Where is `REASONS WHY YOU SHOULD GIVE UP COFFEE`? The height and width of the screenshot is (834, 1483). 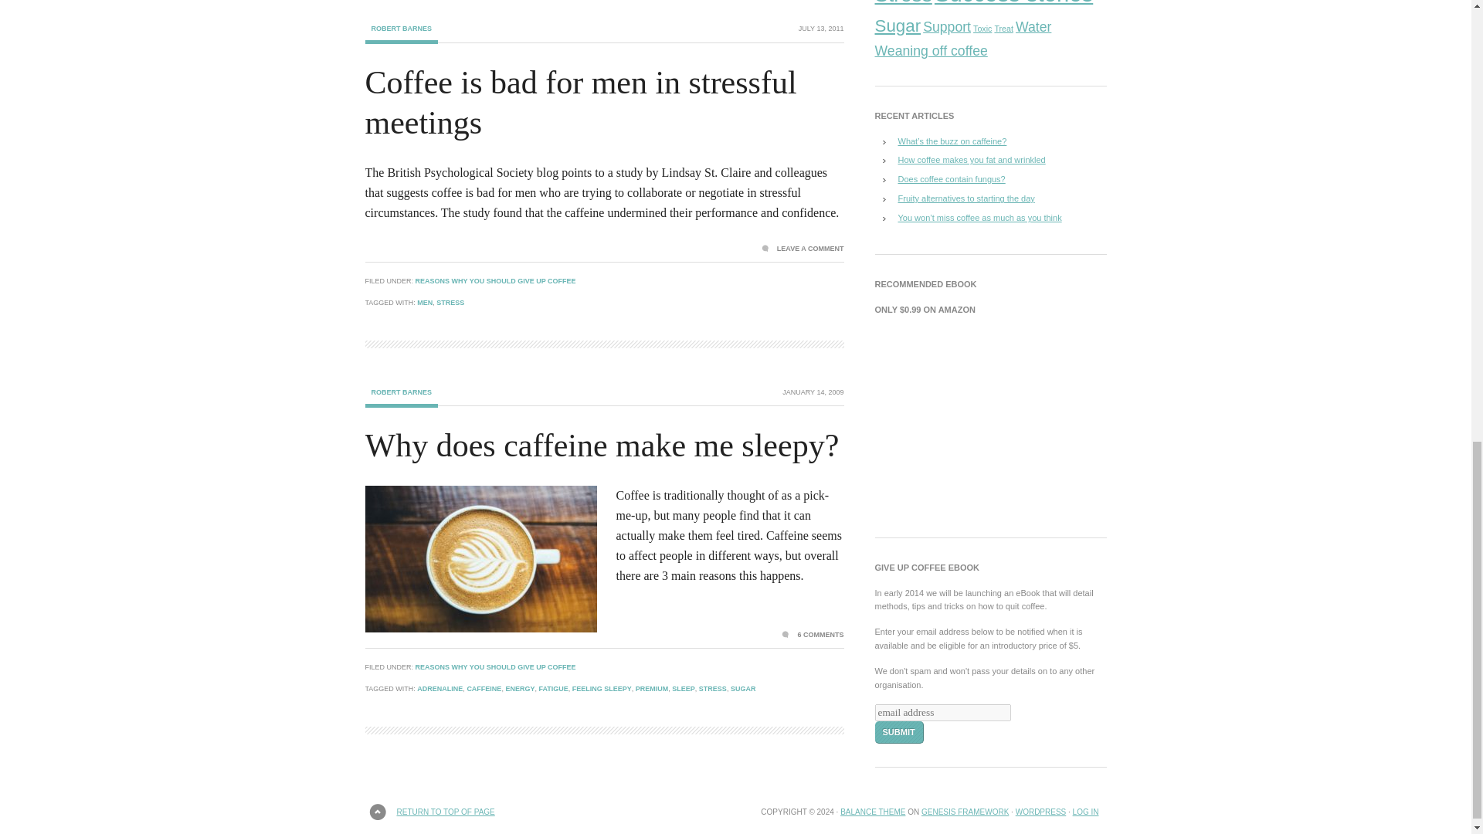
REASONS WHY YOU SHOULD GIVE UP COFFEE is located at coordinates (496, 667).